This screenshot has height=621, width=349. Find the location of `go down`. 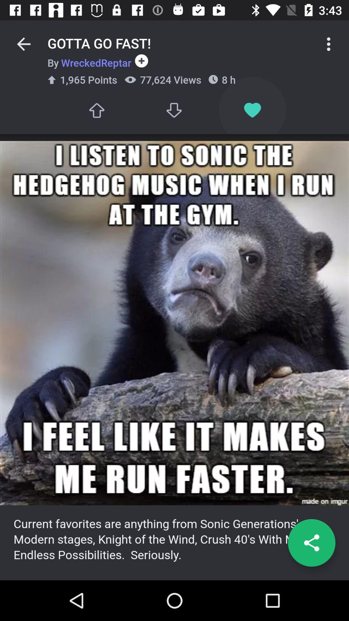

go down is located at coordinates (174, 110).